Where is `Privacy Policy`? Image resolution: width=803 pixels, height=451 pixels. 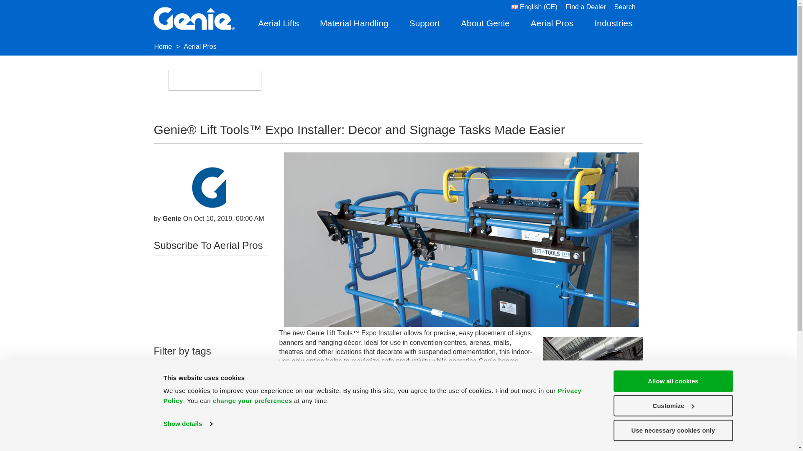
Privacy Policy is located at coordinates (372, 395).